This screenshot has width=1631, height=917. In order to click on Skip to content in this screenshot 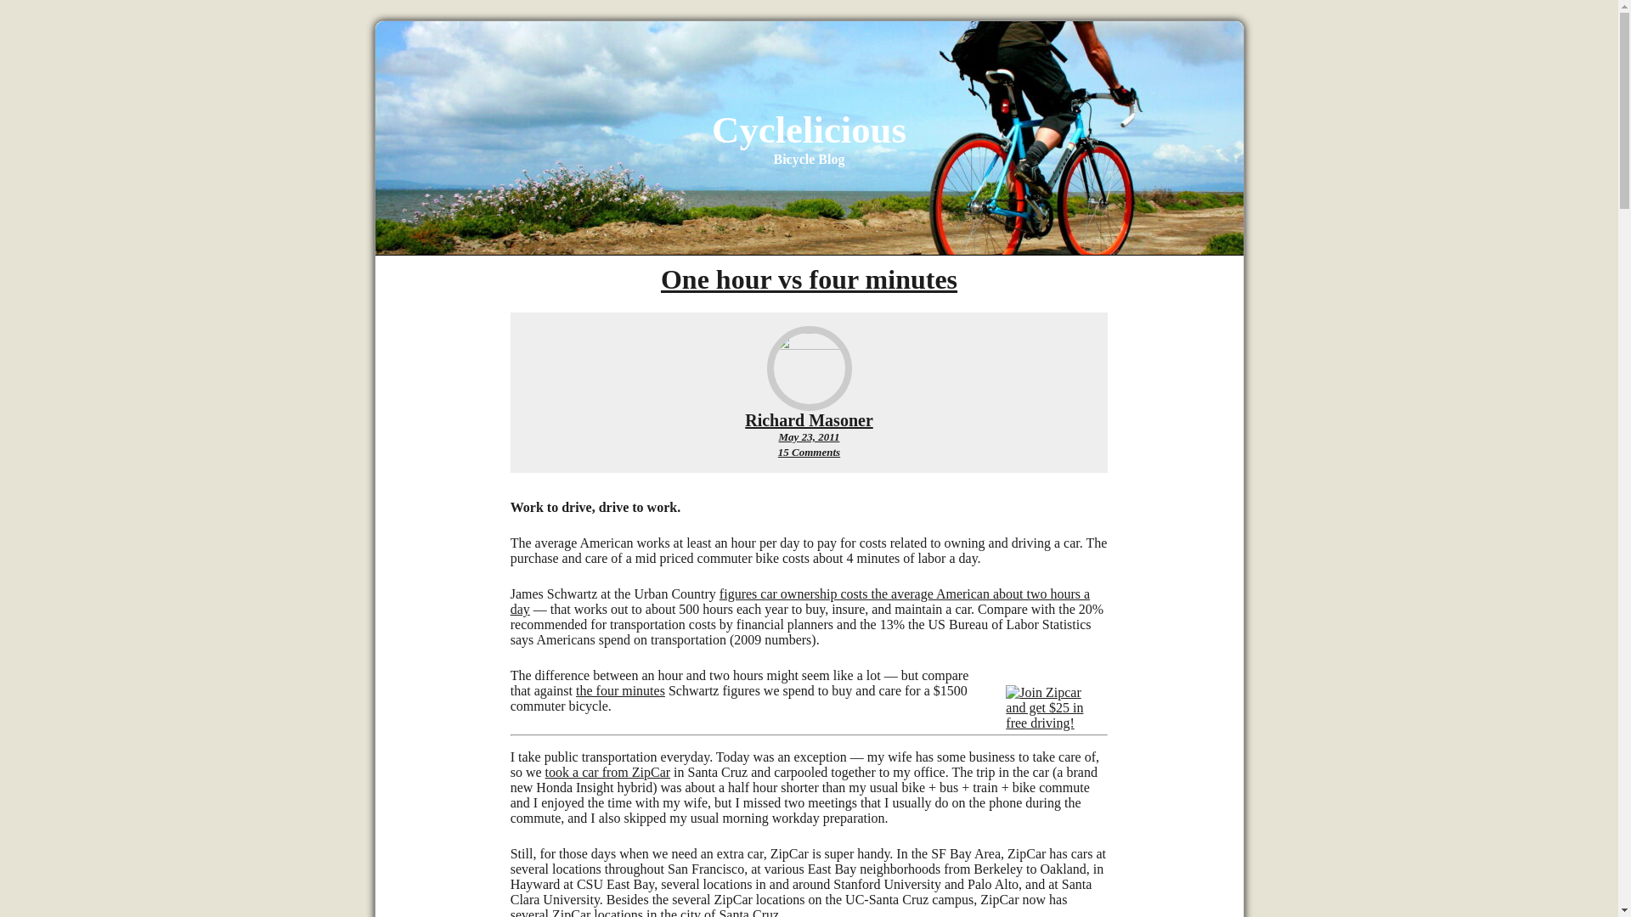, I will do `click(809, 419)`.